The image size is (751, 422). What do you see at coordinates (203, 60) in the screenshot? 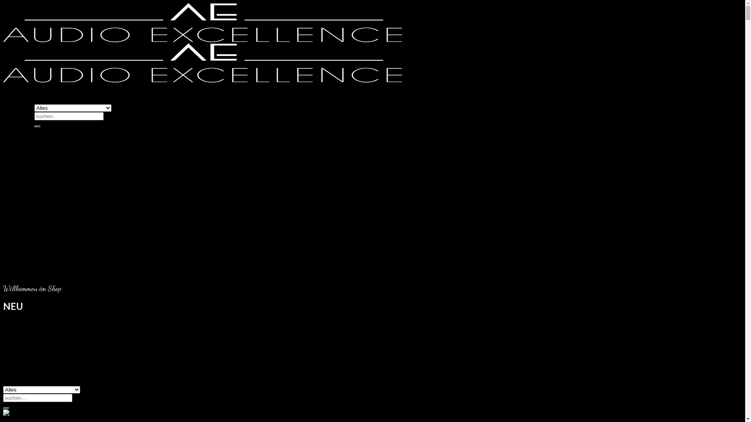
I see `Shop Audio Excellence Neu` at bounding box center [203, 60].